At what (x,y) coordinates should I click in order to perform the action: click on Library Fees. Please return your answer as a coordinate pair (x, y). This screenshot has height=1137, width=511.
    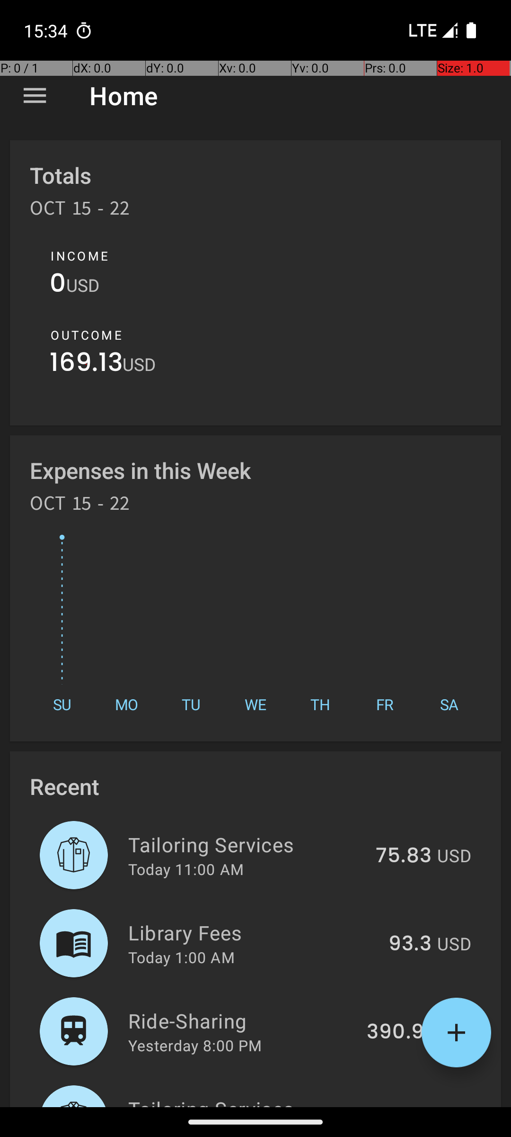
    Looking at the image, I should click on (253, 932).